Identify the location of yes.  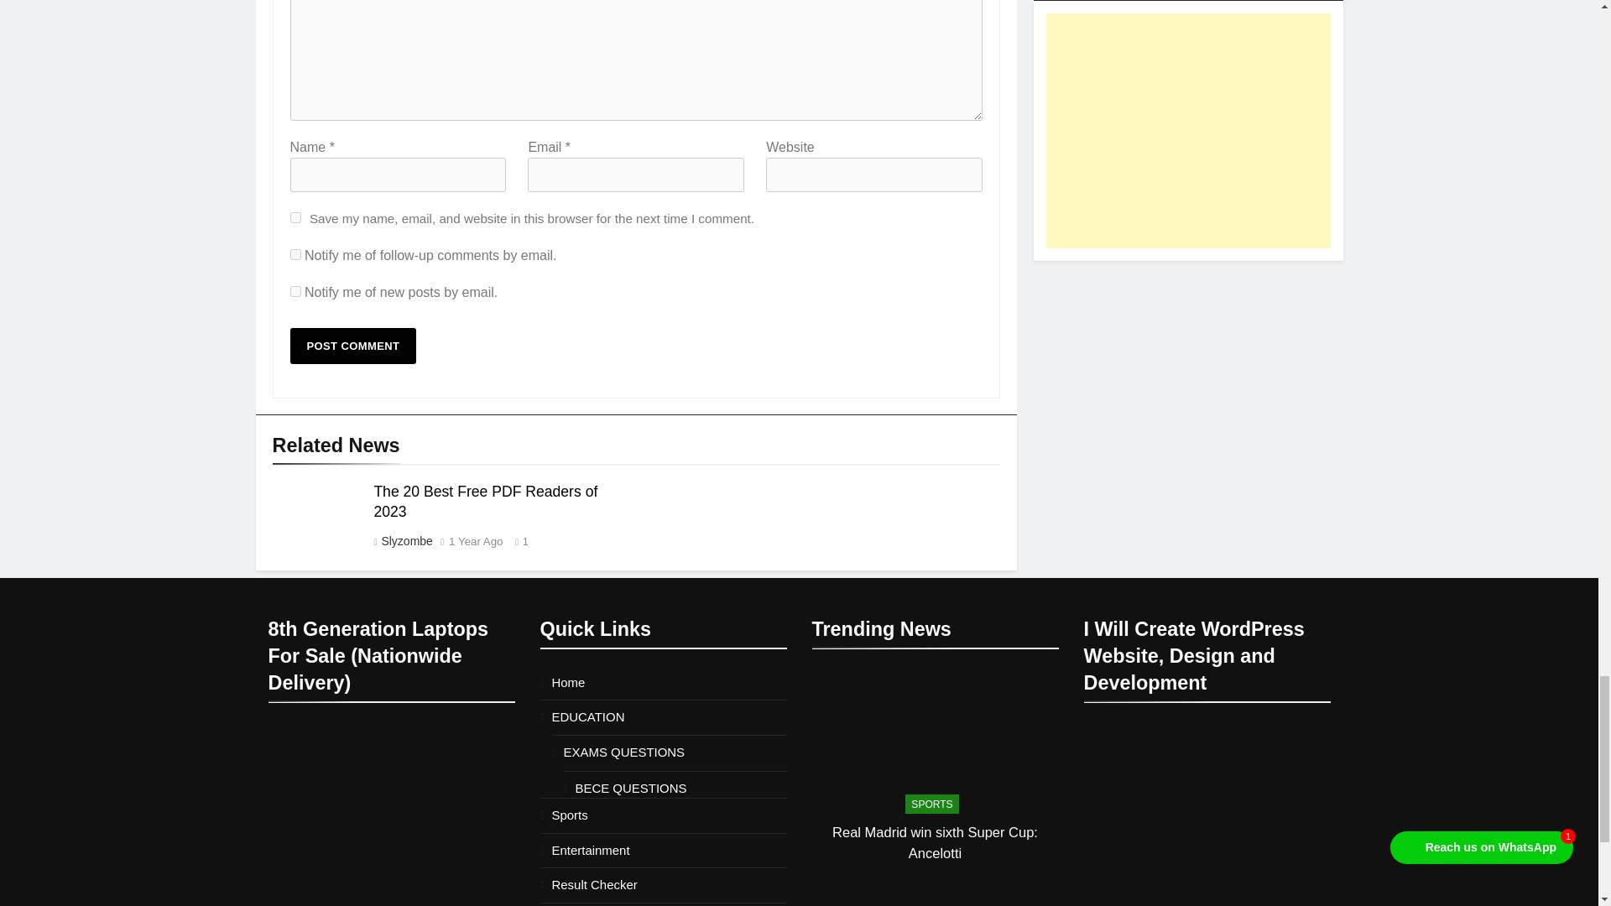
(295, 216).